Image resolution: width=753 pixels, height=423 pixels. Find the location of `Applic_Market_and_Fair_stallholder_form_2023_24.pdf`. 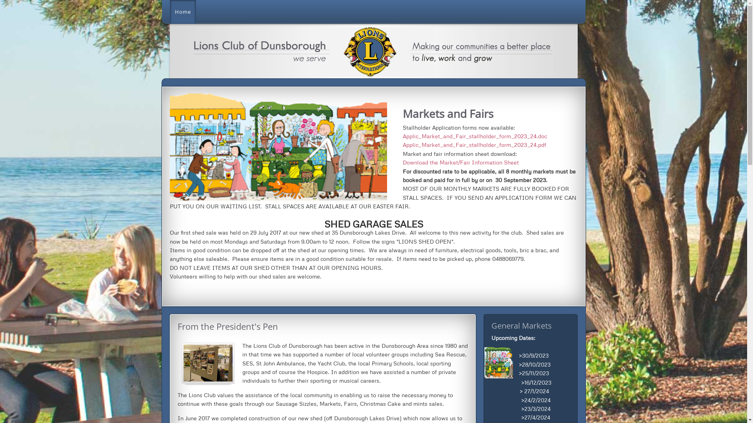

Applic_Market_and_Fair_stallholder_form_2023_24.pdf is located at coordinates (474, 145).